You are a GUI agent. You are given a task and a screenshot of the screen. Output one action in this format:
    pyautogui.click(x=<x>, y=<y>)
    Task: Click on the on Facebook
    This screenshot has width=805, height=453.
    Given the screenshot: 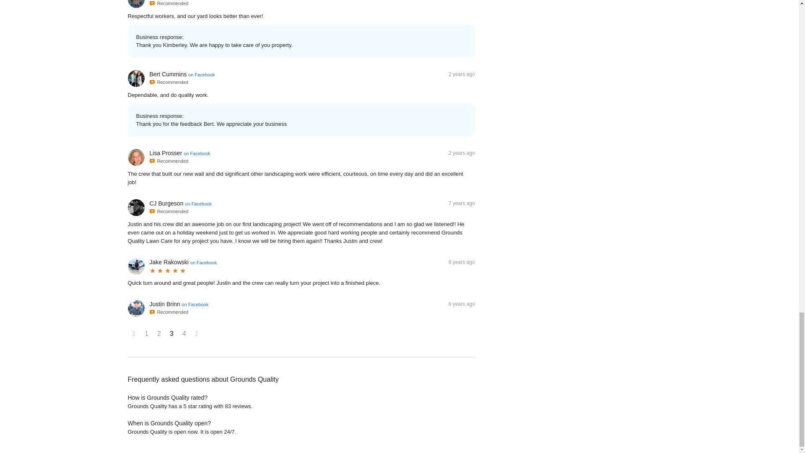 What is the action you would take?
    pyautogui.click(x=197, y=153)
    